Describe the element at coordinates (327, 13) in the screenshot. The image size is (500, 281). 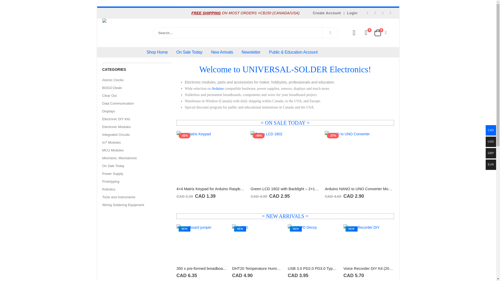
I see `Create Account` at that location.